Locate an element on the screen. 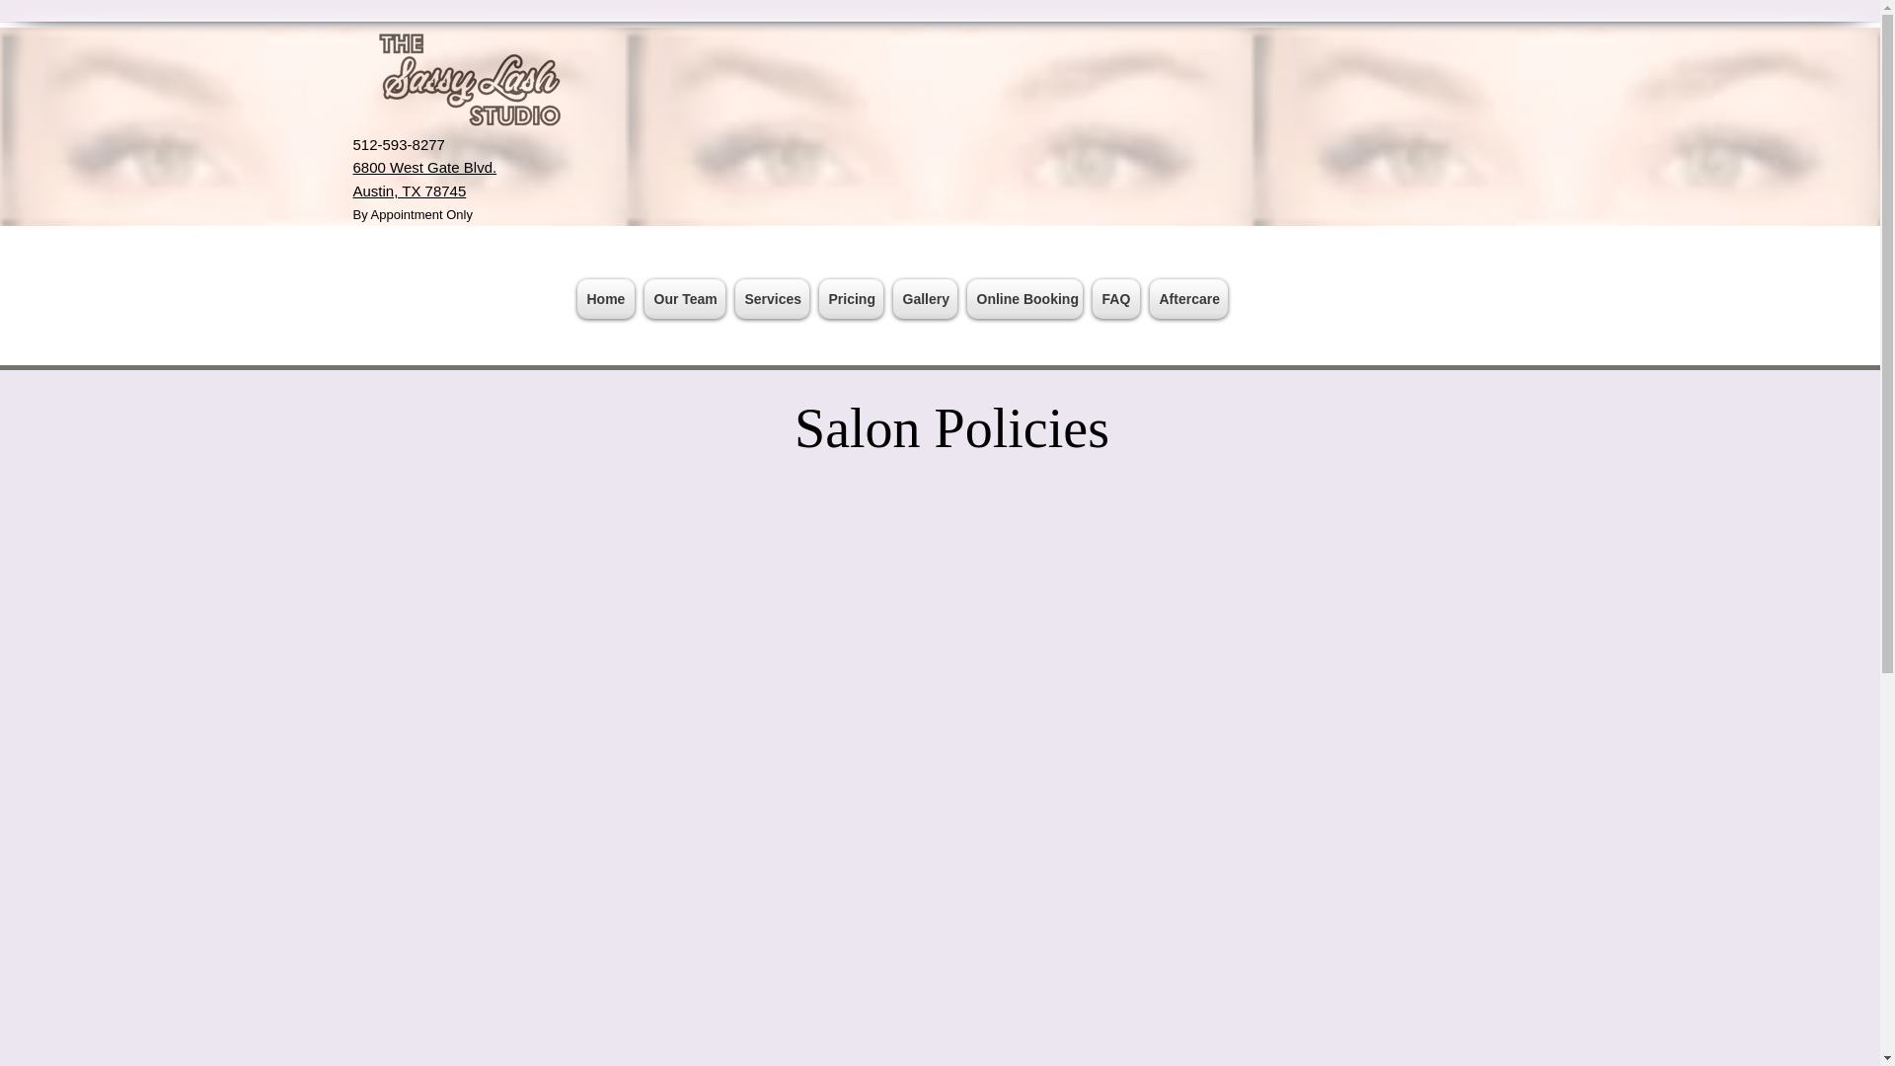  FAQ is located at coordinates (1115, 298).